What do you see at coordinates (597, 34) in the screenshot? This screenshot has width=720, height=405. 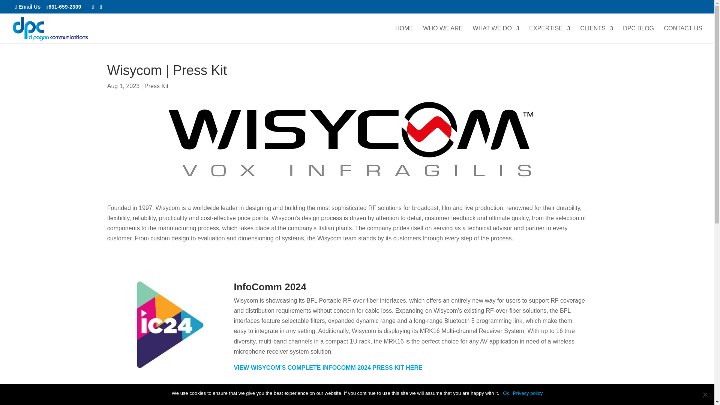 I see `CLIENTS` at bounding box center [597, 34].